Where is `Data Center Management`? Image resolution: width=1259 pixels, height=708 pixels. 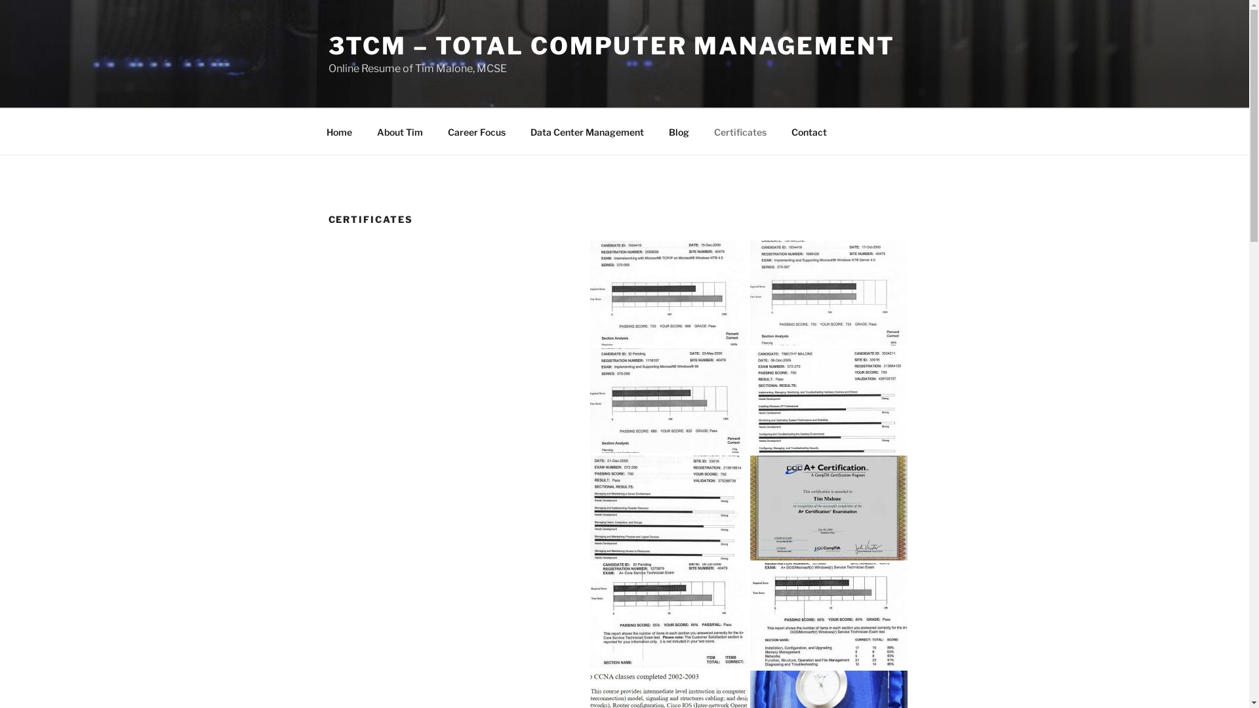
Data Center Management is located at coordinates (588, 131).